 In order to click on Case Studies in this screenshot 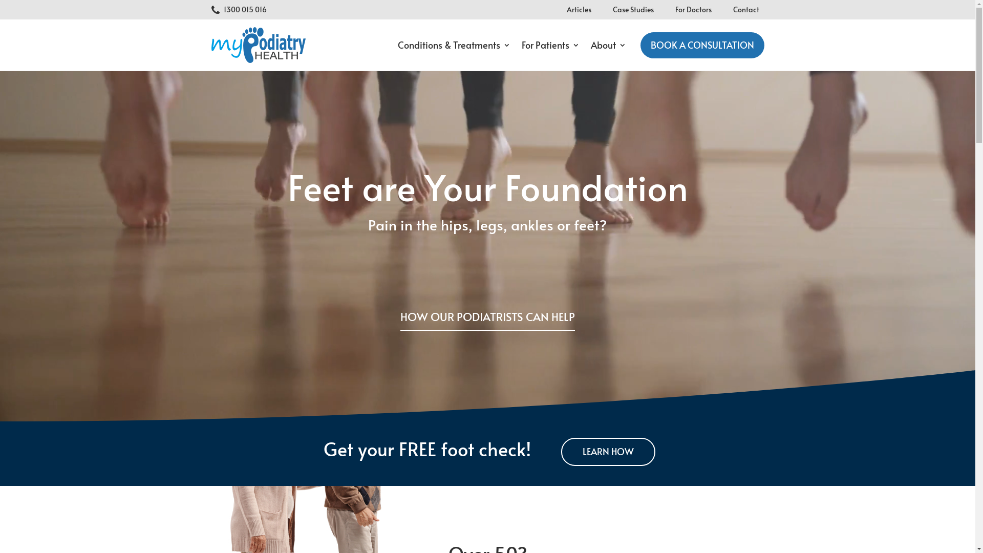, I will do `click(633, 10)`.